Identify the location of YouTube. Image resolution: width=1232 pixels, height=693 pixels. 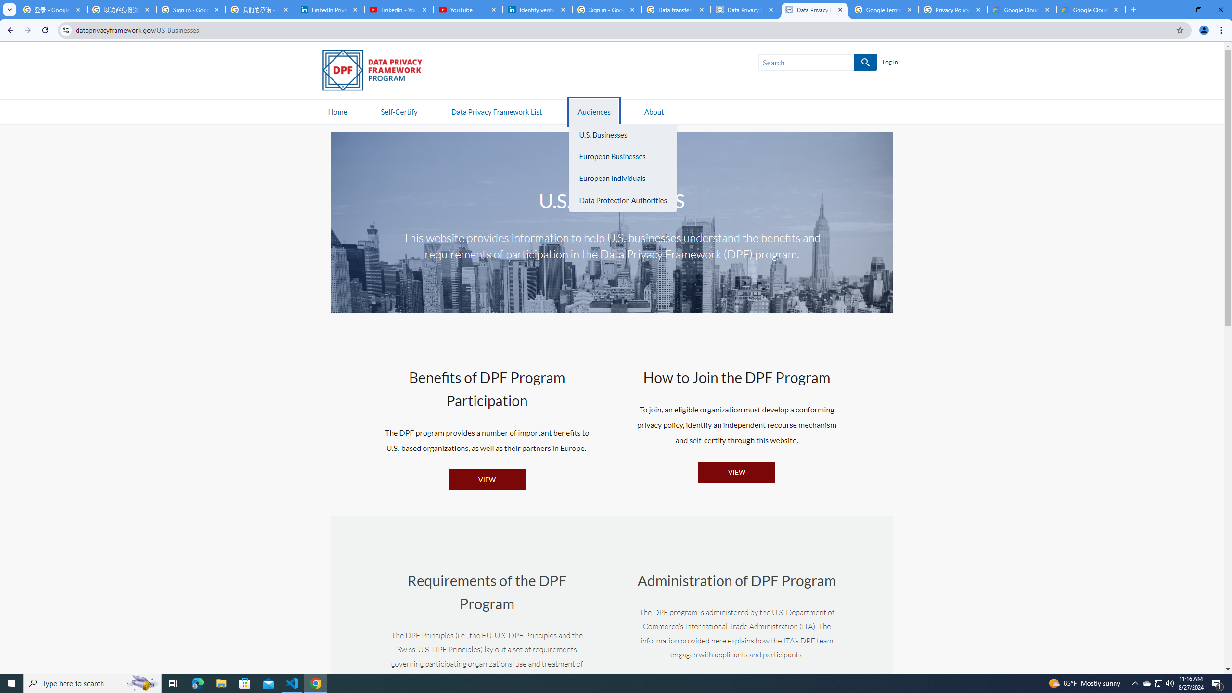
(468, 10).